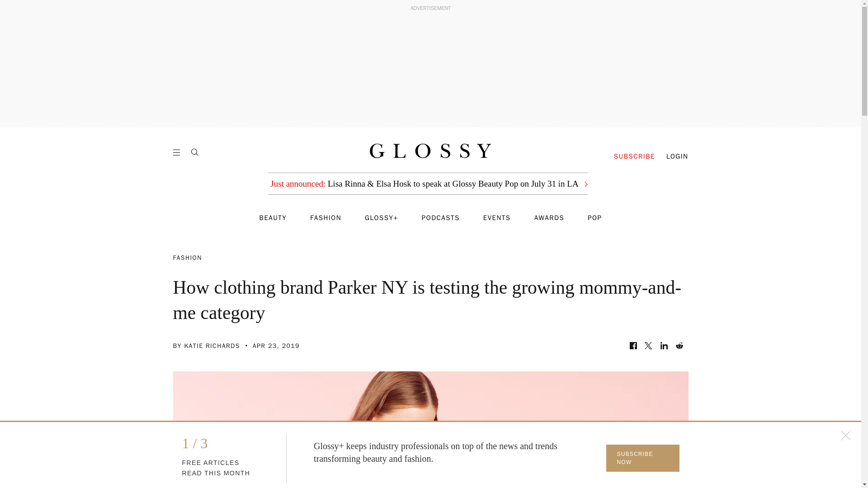  I want to click on EVENTS, so click(497, 218).